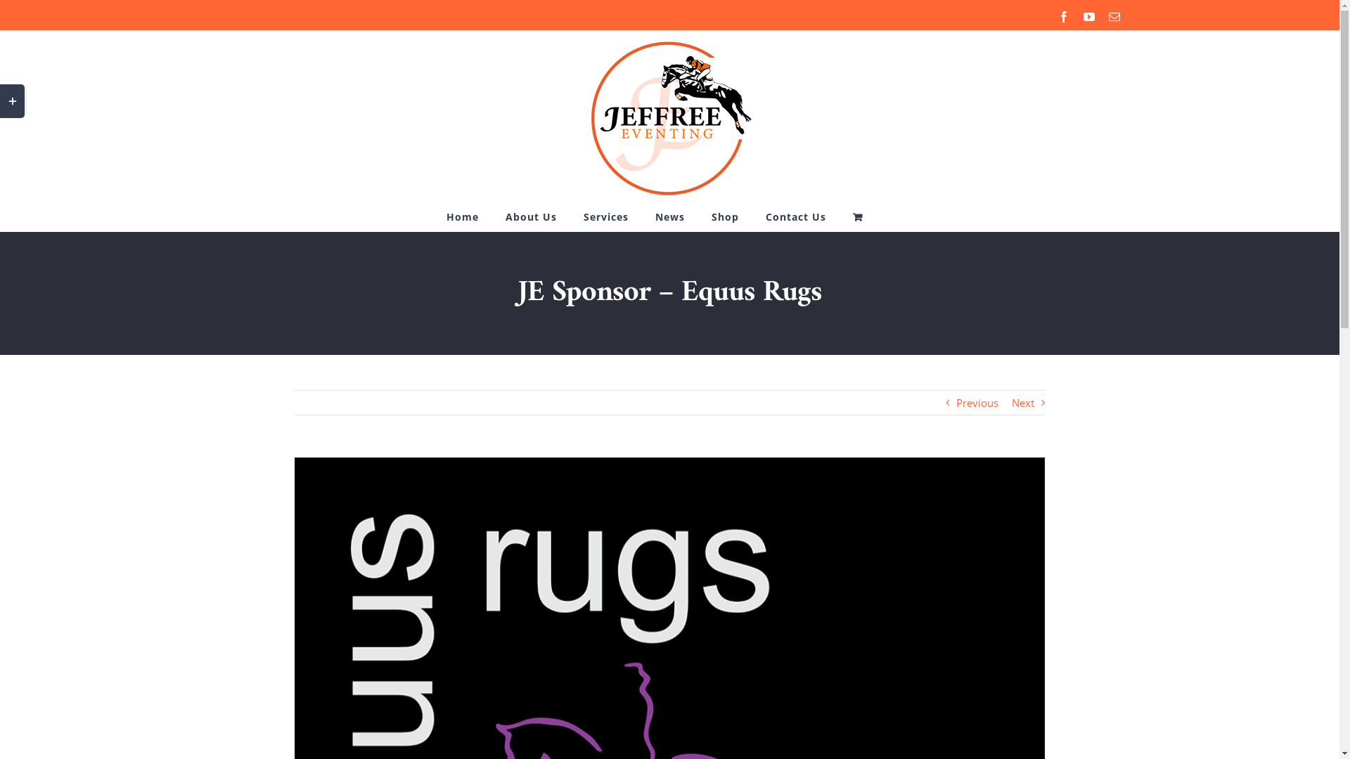  I want to click on Services, so click(606, 217).